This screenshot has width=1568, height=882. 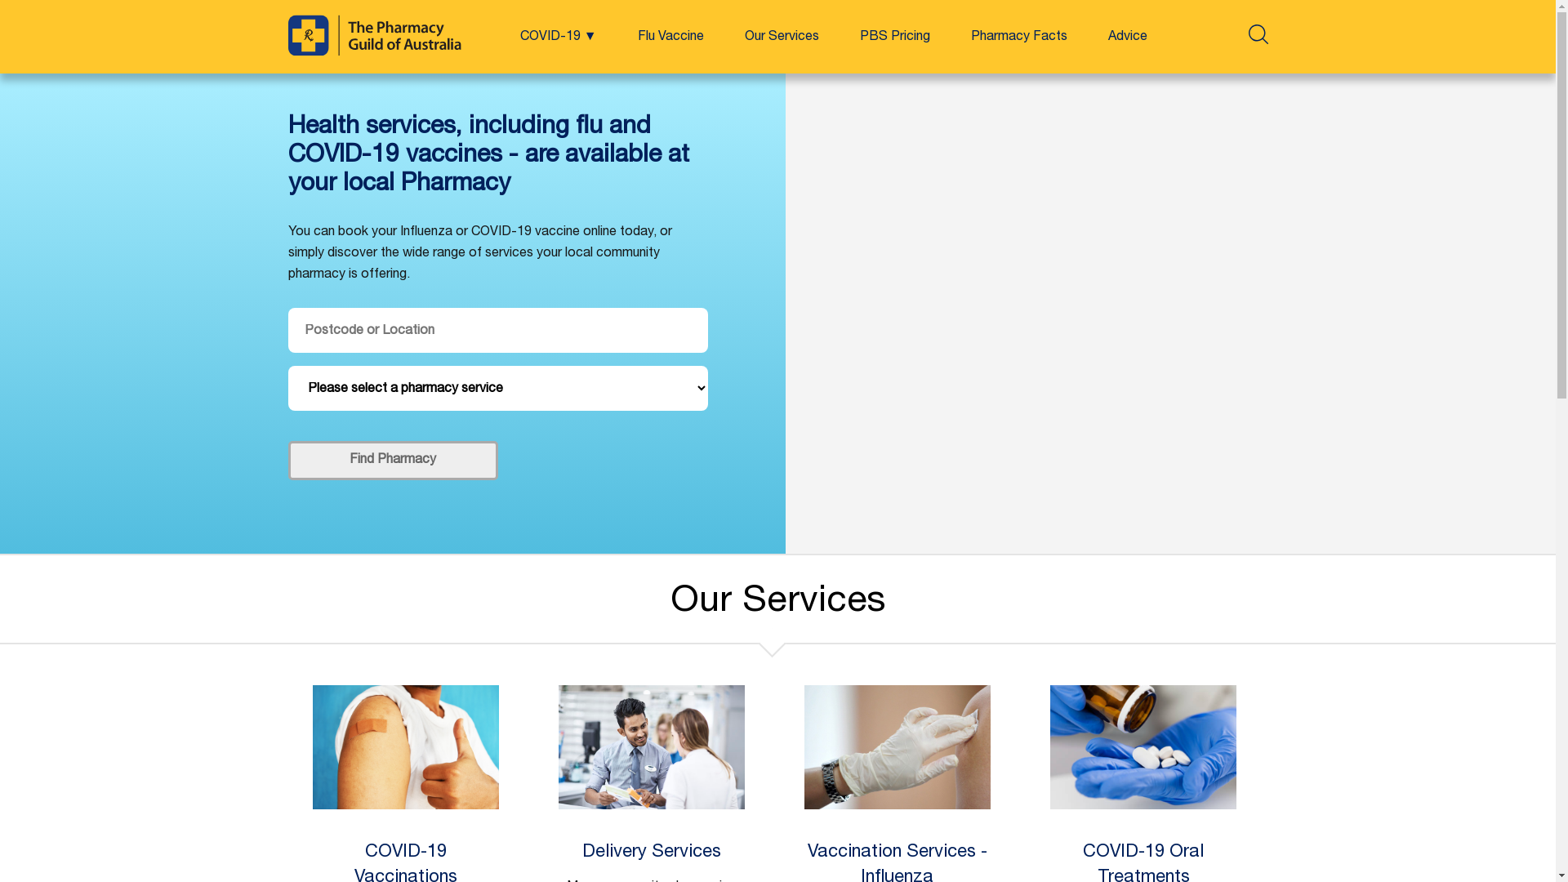 What do you see at coordinates (1127, 38) in the screenshot?
I see `Advice` at bounding box center [1127, 38].